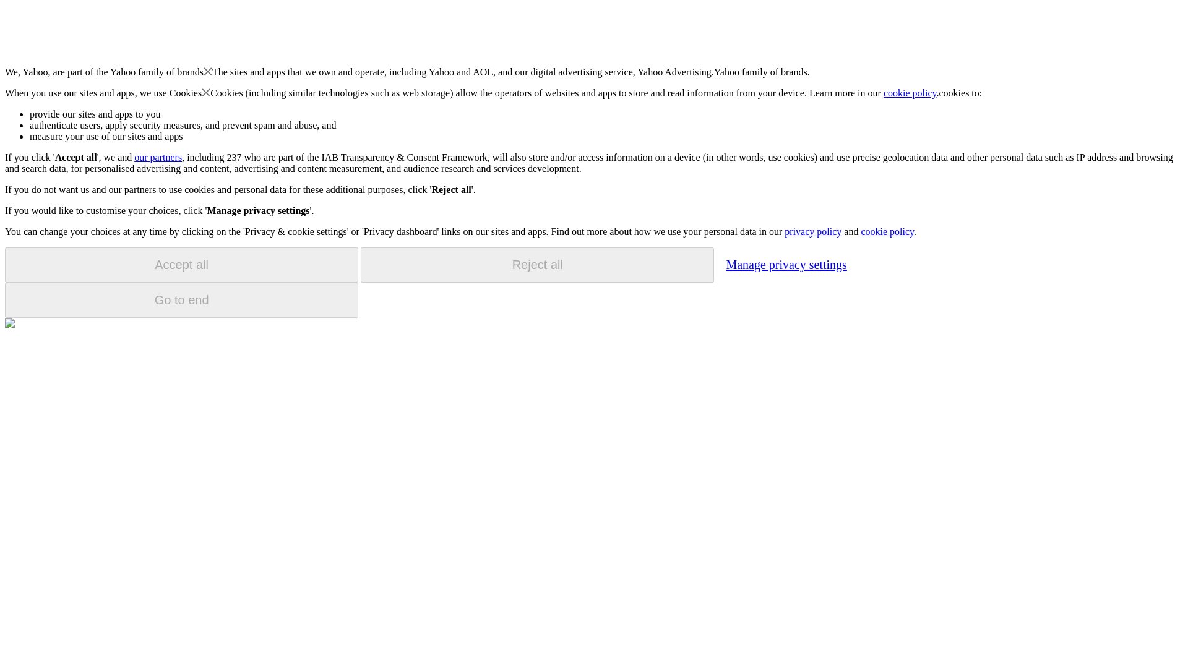 Image resolution: width=1188 pixels, height=668 pixels. Describe the element at coordinates (786, 264) in the screenshot. I see `Manage privacy settings` at that location.